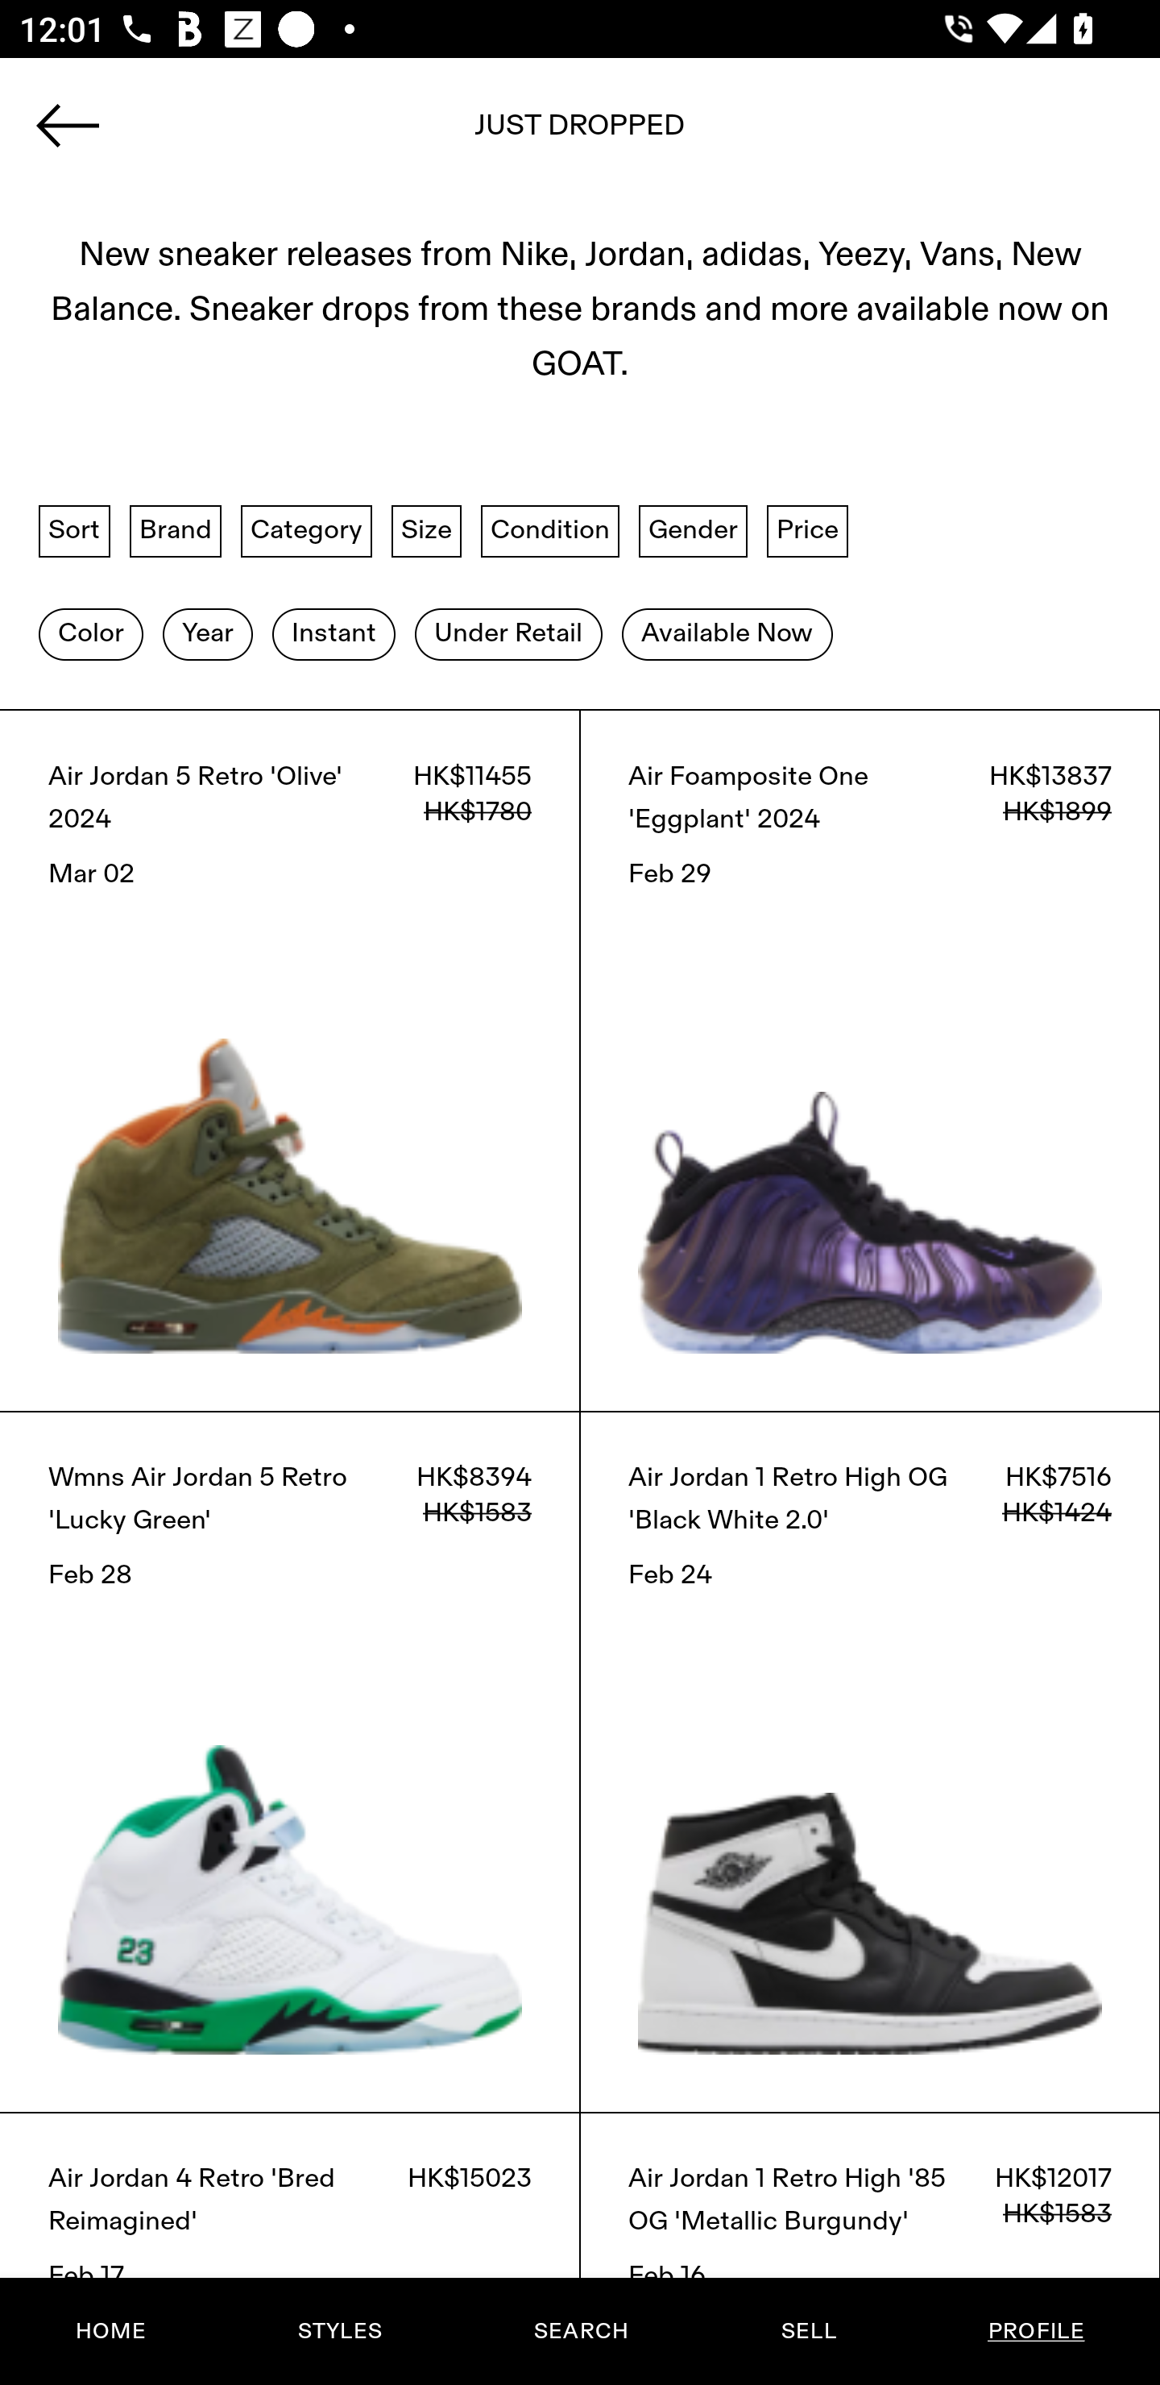  Describe the element at coordinates (176, 530) in the screenshot. I see `Brand` at that location.